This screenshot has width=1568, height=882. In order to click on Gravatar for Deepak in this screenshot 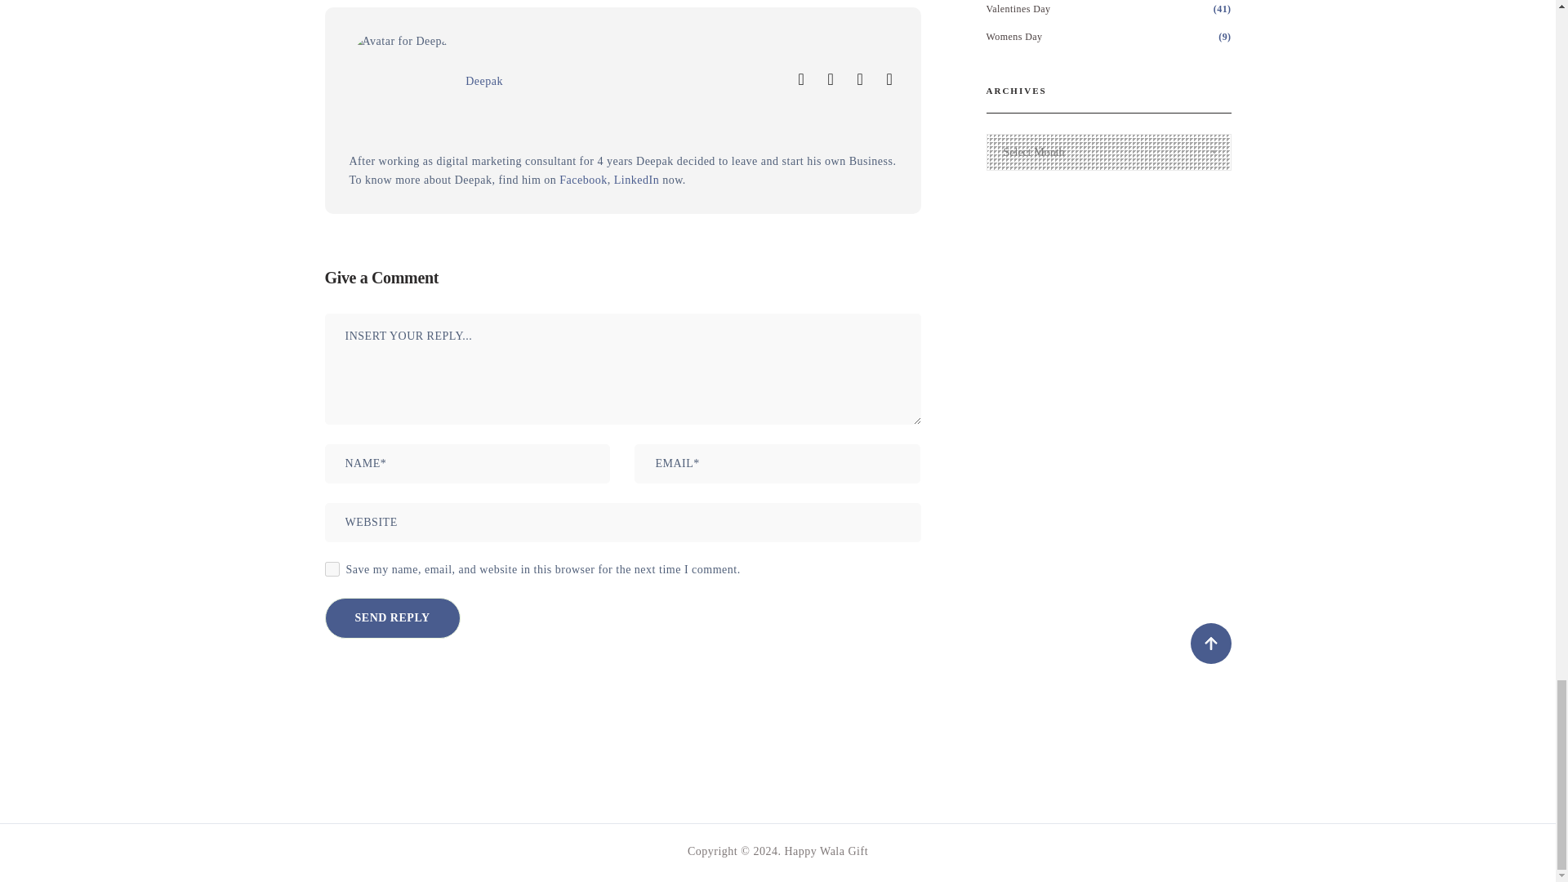, I will do `click(402, 83)`.